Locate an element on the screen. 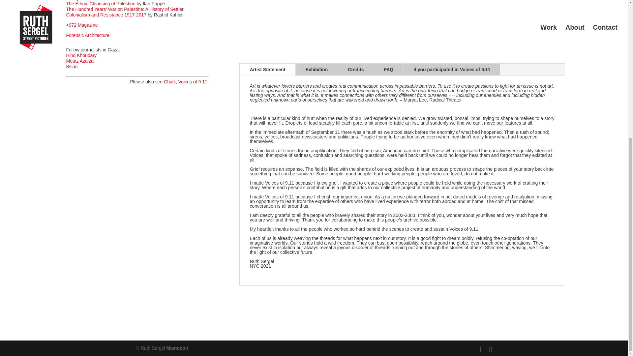 The height and width of the screenshot is (356, 633). The Ethnic Cleansing of Palestine is located at coordinates (100, 4).